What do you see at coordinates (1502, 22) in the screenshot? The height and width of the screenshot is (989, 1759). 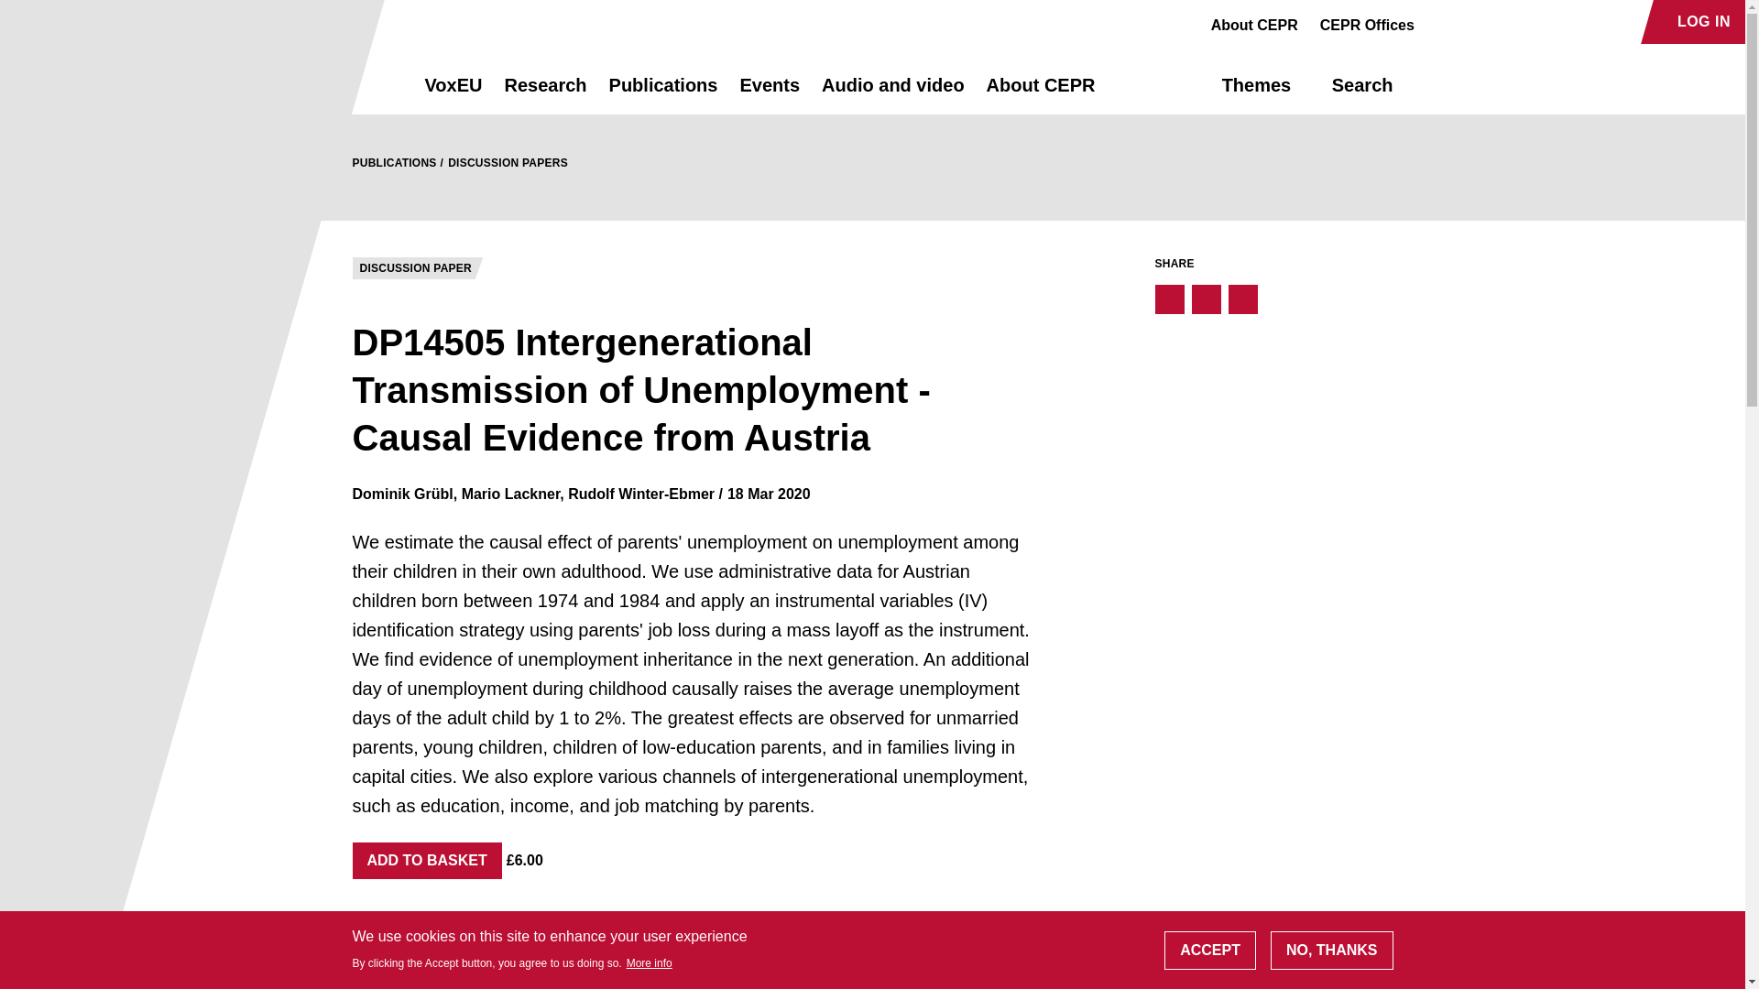 I see `Go to Linkedin profile` at bounding box center [1502, 22].